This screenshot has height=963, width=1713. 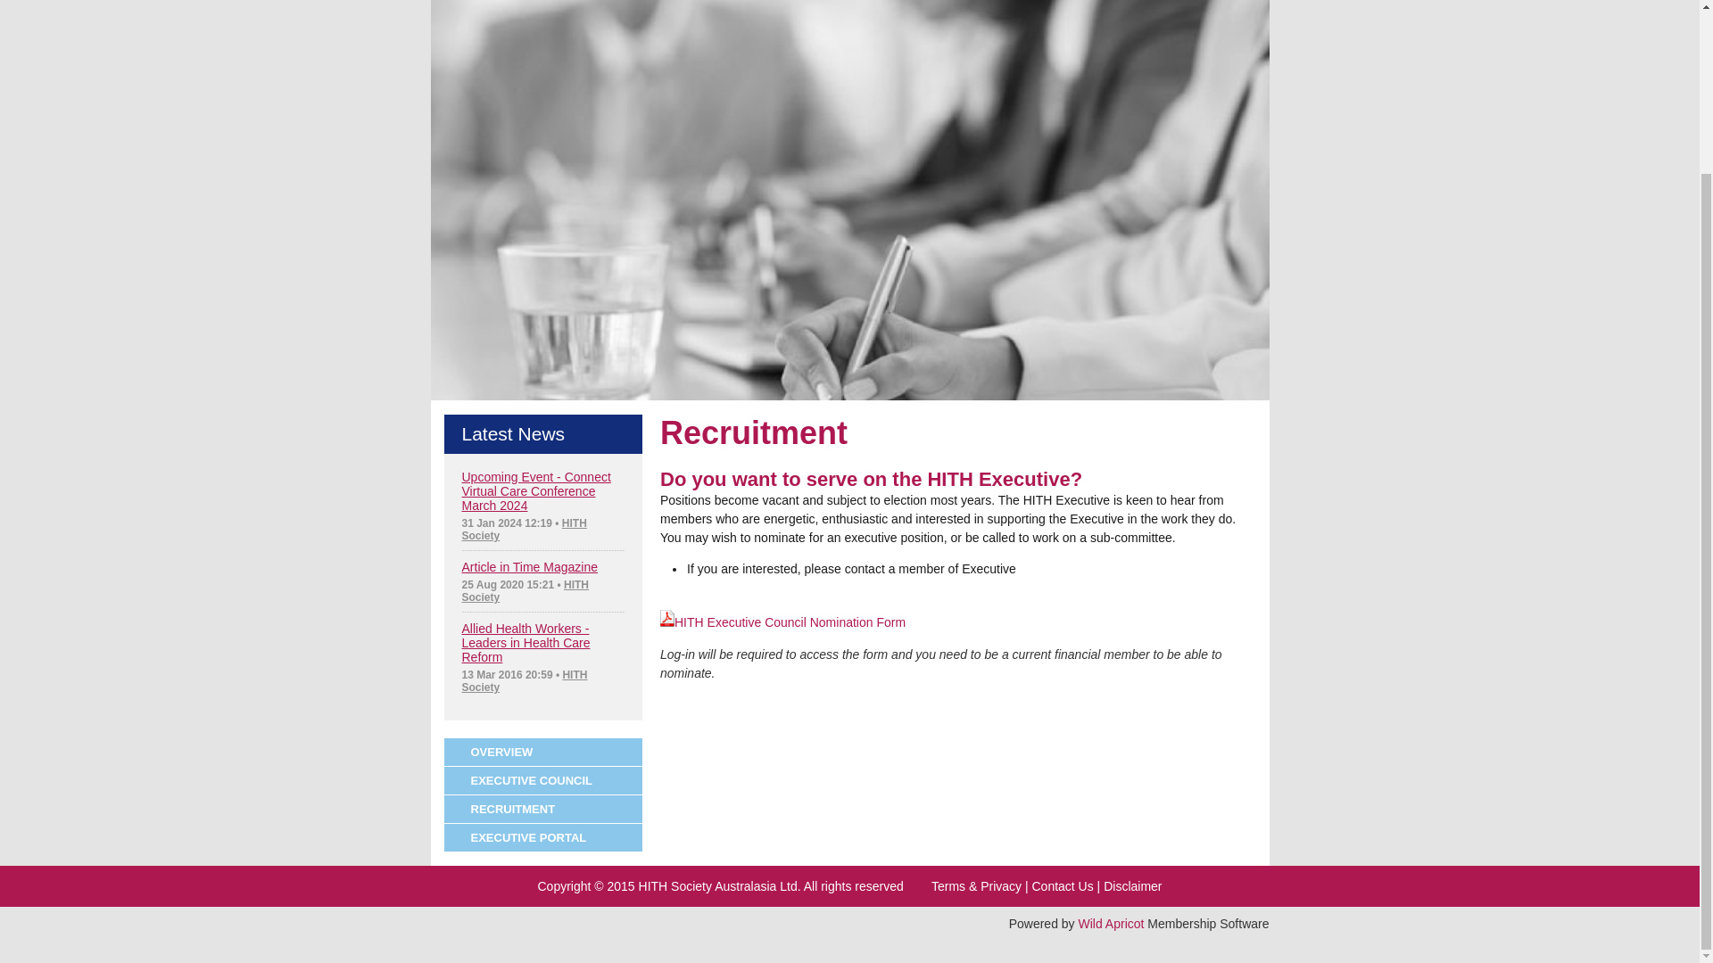 What do you see at coordinates (525, 591) in the screenshot?
I see `HITH Society` at bounding box center [525, 591].